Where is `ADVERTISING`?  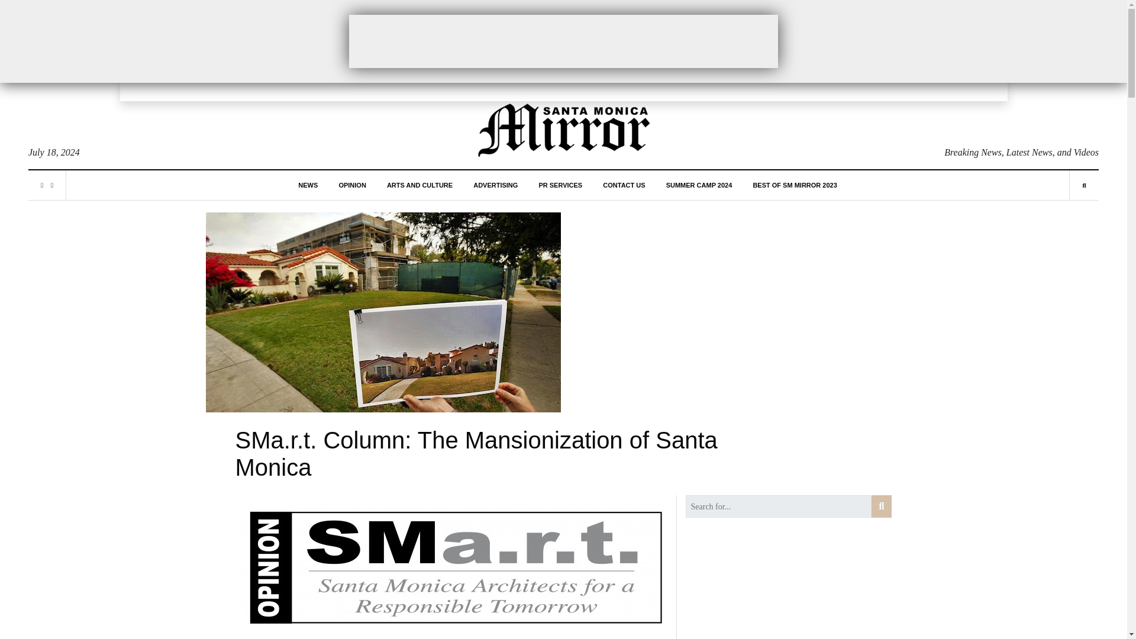 ADVERTISING is located at coordinates (496, 185).